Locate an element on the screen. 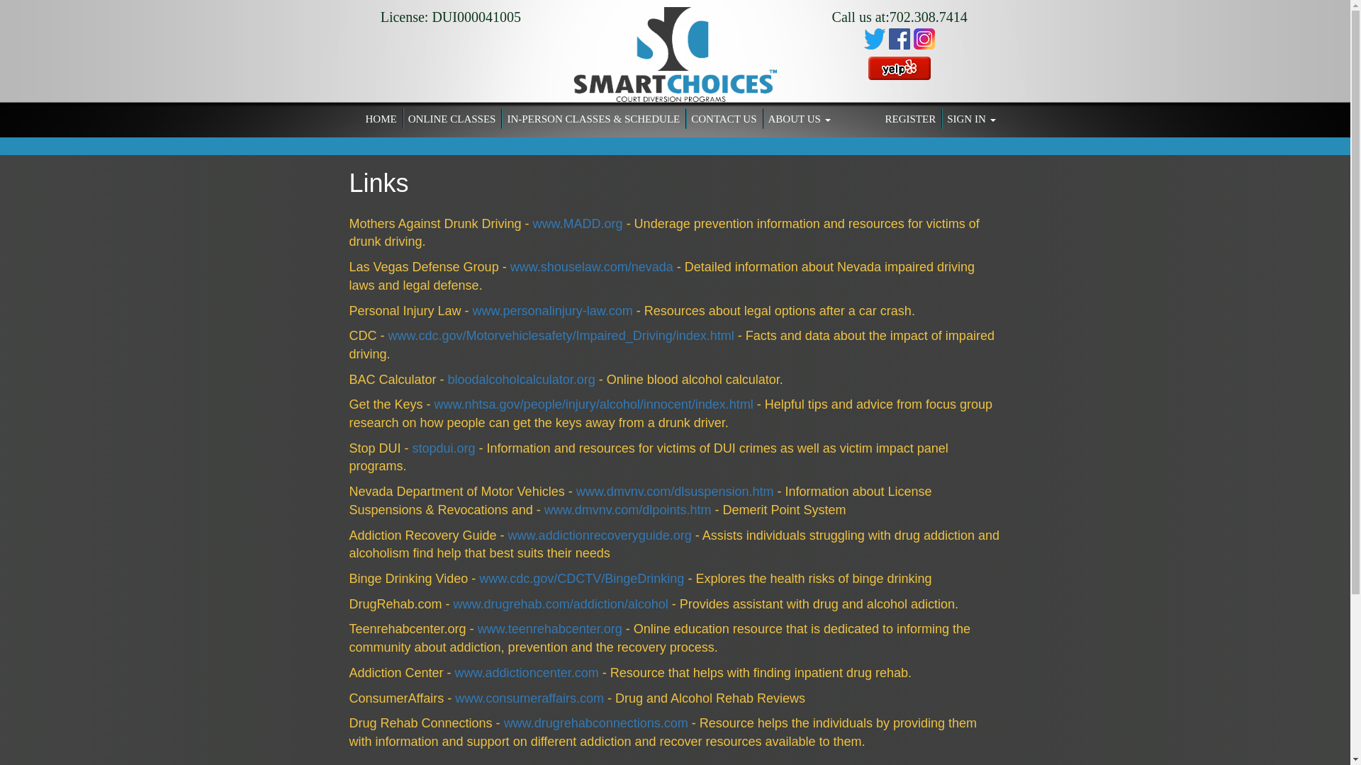 Image resolution: width=1361 pixels, height=765 pixels. www.personalinjury-law.com is located at coordinates (552, 310).